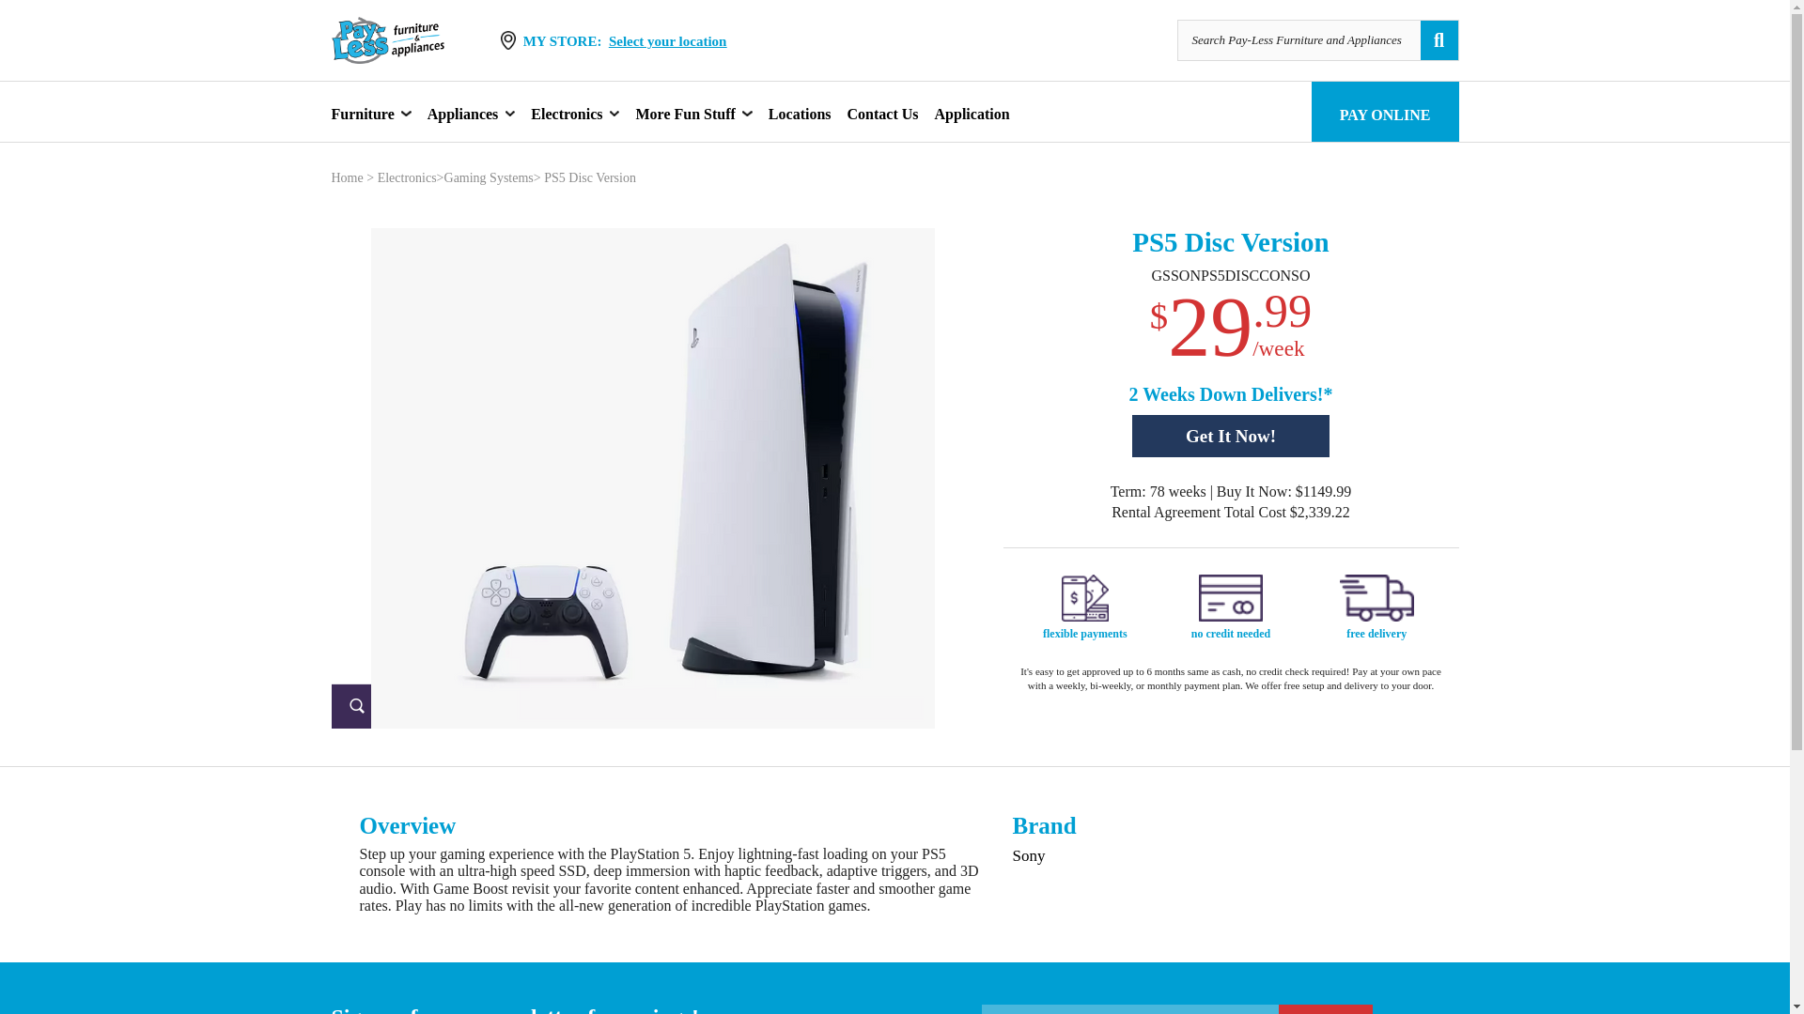 Image resolution: width=1804 pixels, height=1014 pixels. Describe the element at coordinates (566, 113) in the screenshot. I see `Electronics` at that location.